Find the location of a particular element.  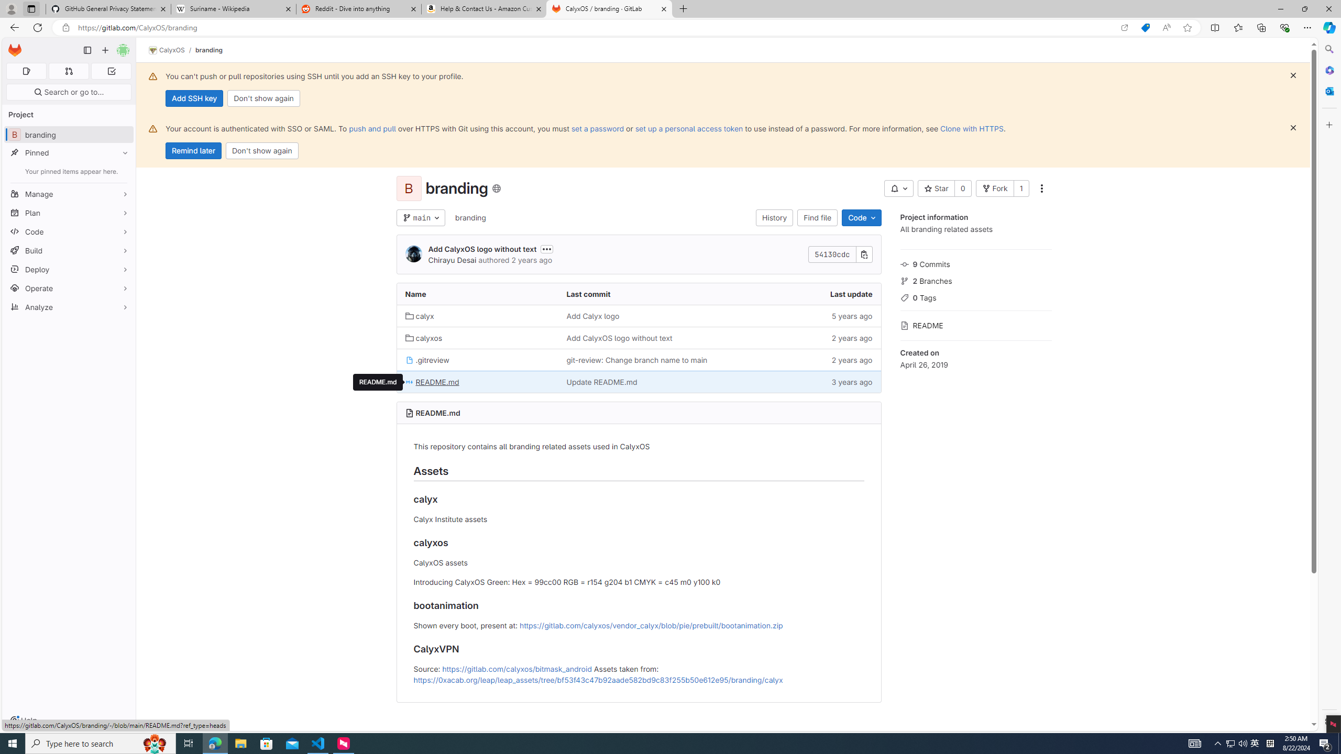

B branding is located at coordinates (69, 134).